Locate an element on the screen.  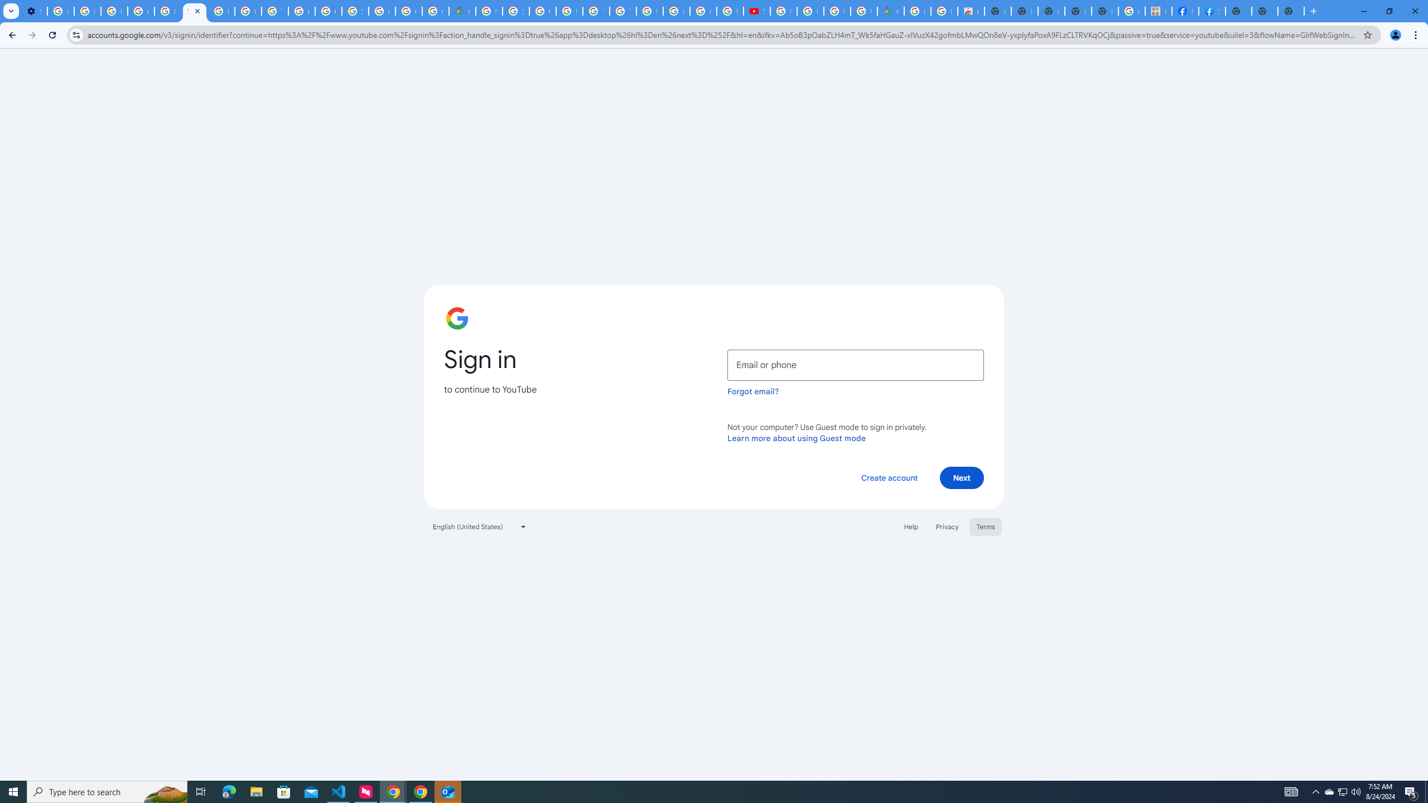
MILEY CYRUS. is located at coordinates (1158, 11).